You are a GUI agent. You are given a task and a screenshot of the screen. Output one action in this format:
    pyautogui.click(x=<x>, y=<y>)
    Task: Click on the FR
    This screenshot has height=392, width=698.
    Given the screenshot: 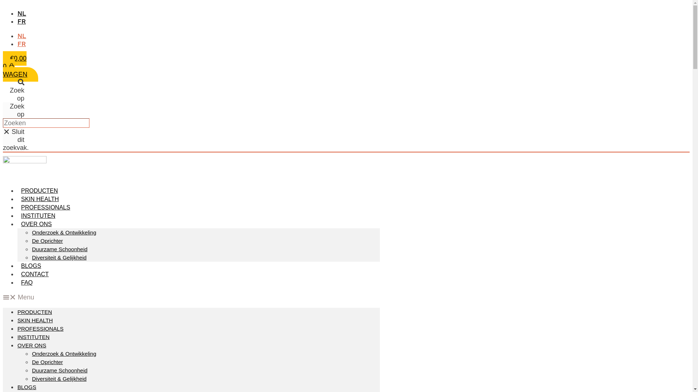 What is the action you would take?
    pyautogui.click(x=22, y=44)
    